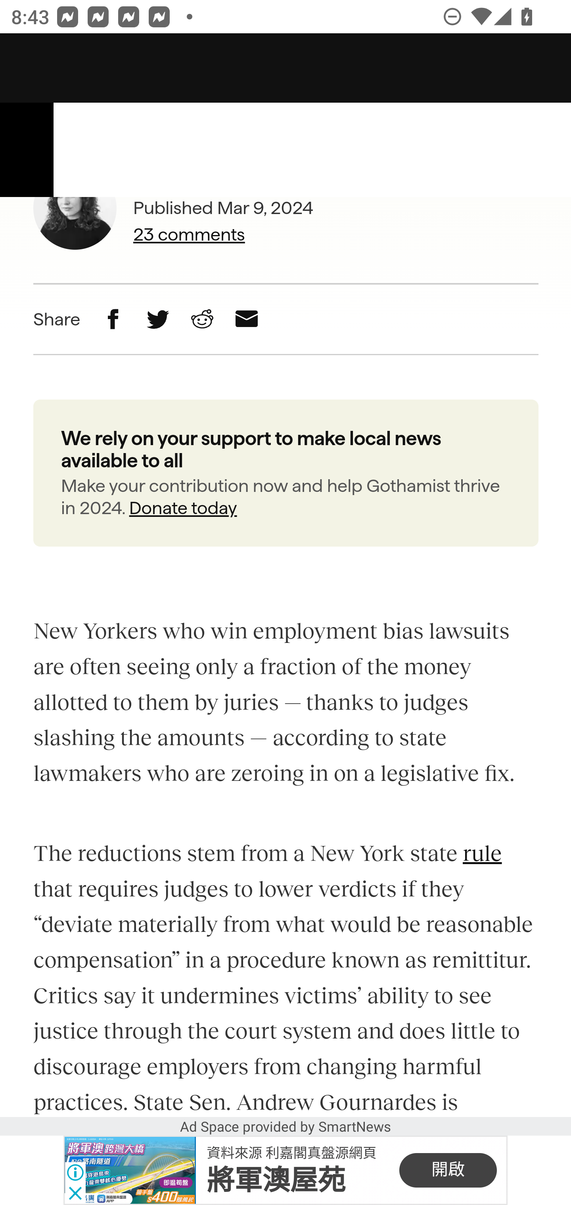 The width and height of the screenshot is (571, 1205). What do you see at coordinates (291, 1152) in the screenshot?
I see `資料來源 利嘉閣真盤源網頁` at bounding box center [291, 1152].